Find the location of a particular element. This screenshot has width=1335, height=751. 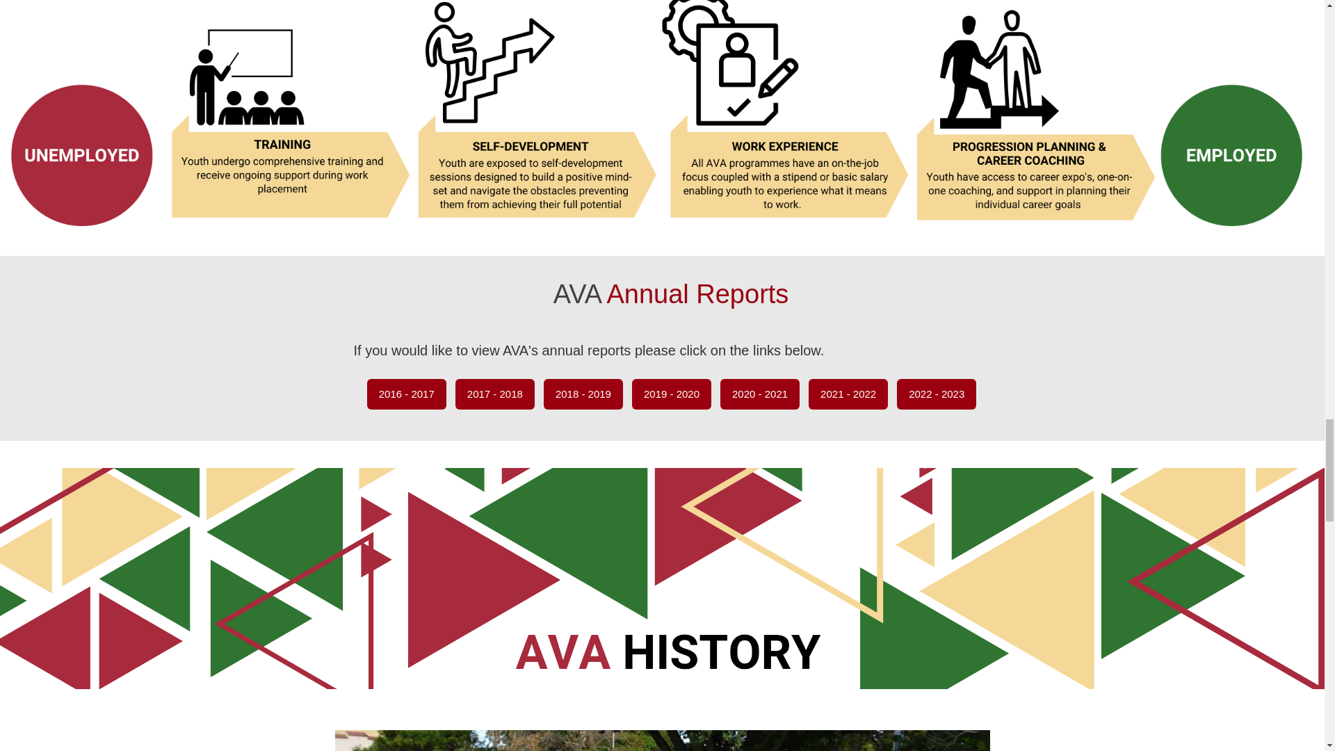

2018 - 2019 is located at coordinates (583, 394).